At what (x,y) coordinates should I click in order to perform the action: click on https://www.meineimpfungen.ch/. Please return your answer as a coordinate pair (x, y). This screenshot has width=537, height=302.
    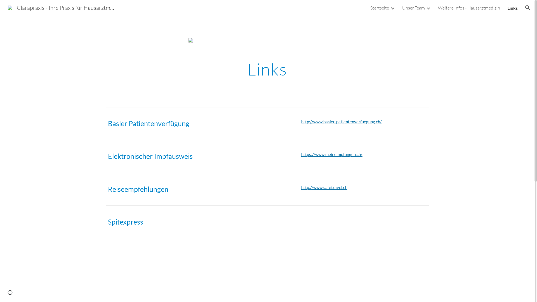
    Looking at the image, I should click on (332, 154).